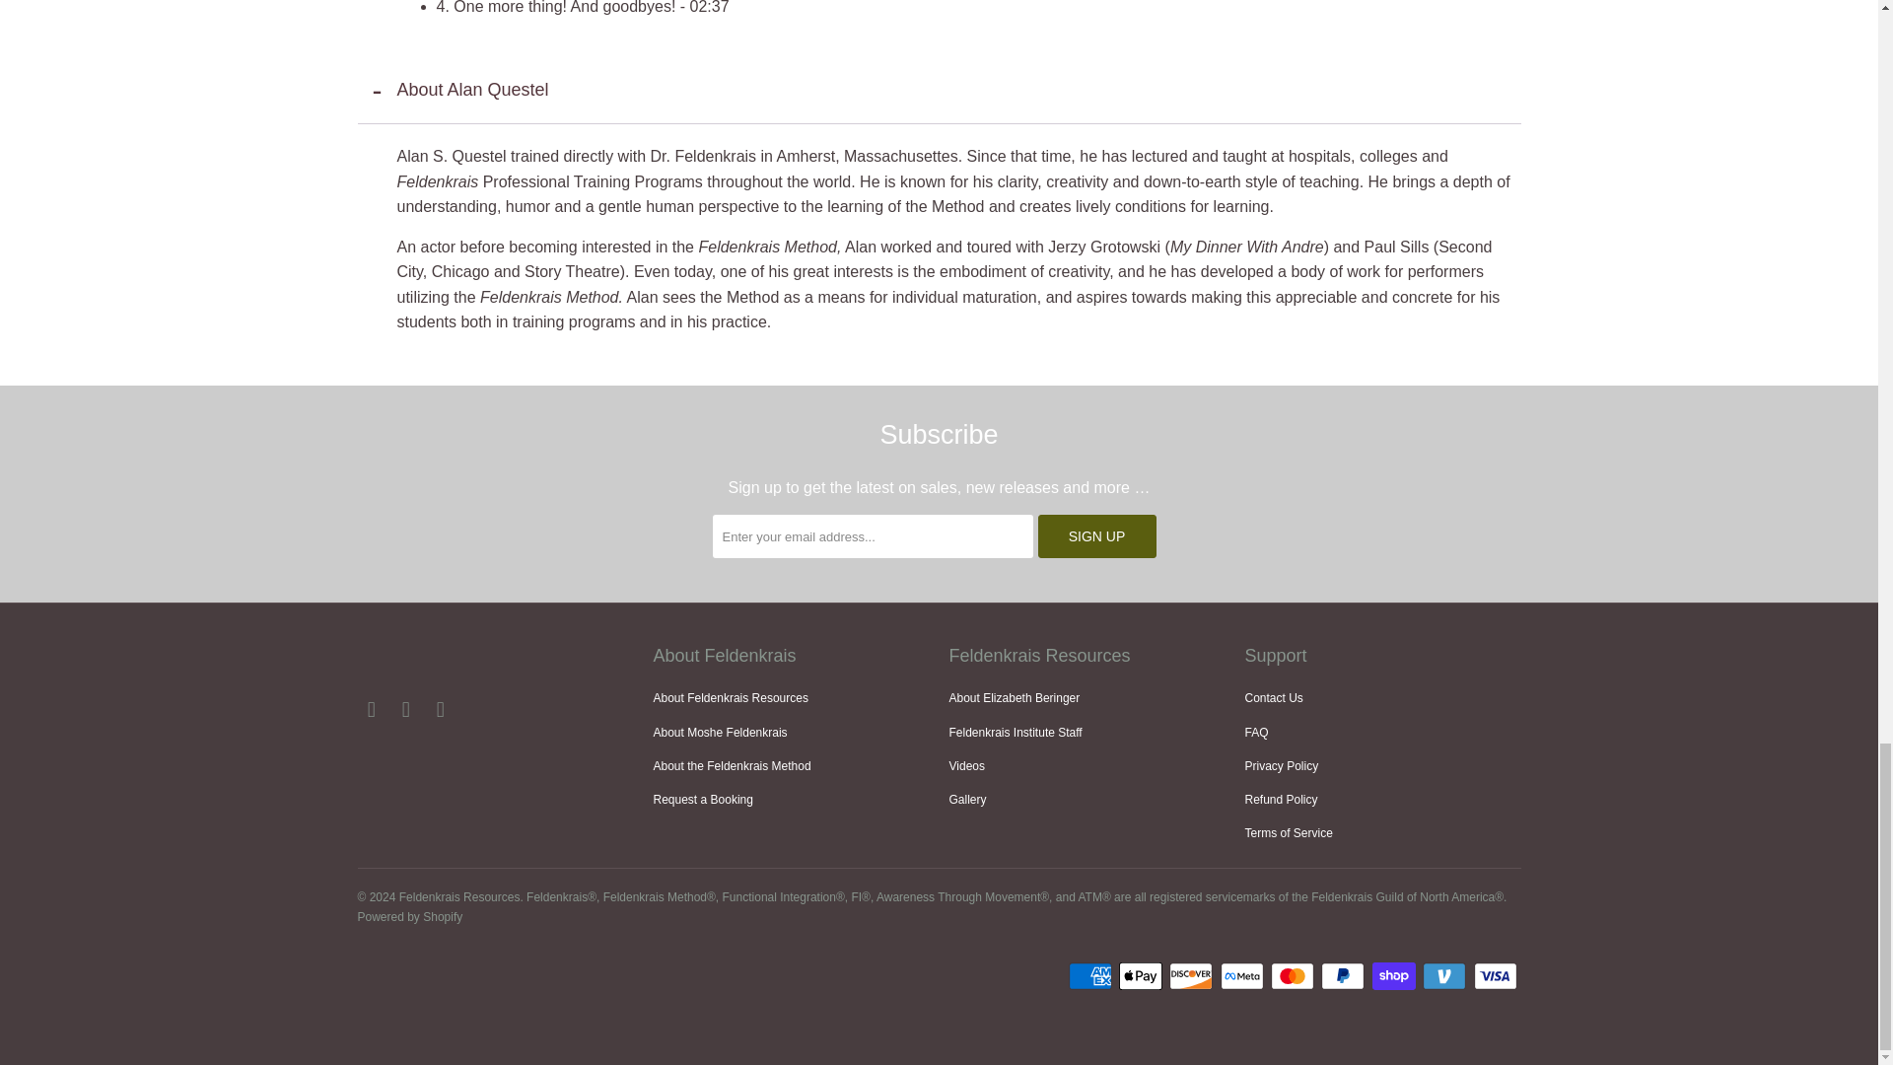 The height and width of the screenshot is (1065, 1893). Describe the element at coordinates (1496, 976) in the screenshot. I see `Visa` at that location.